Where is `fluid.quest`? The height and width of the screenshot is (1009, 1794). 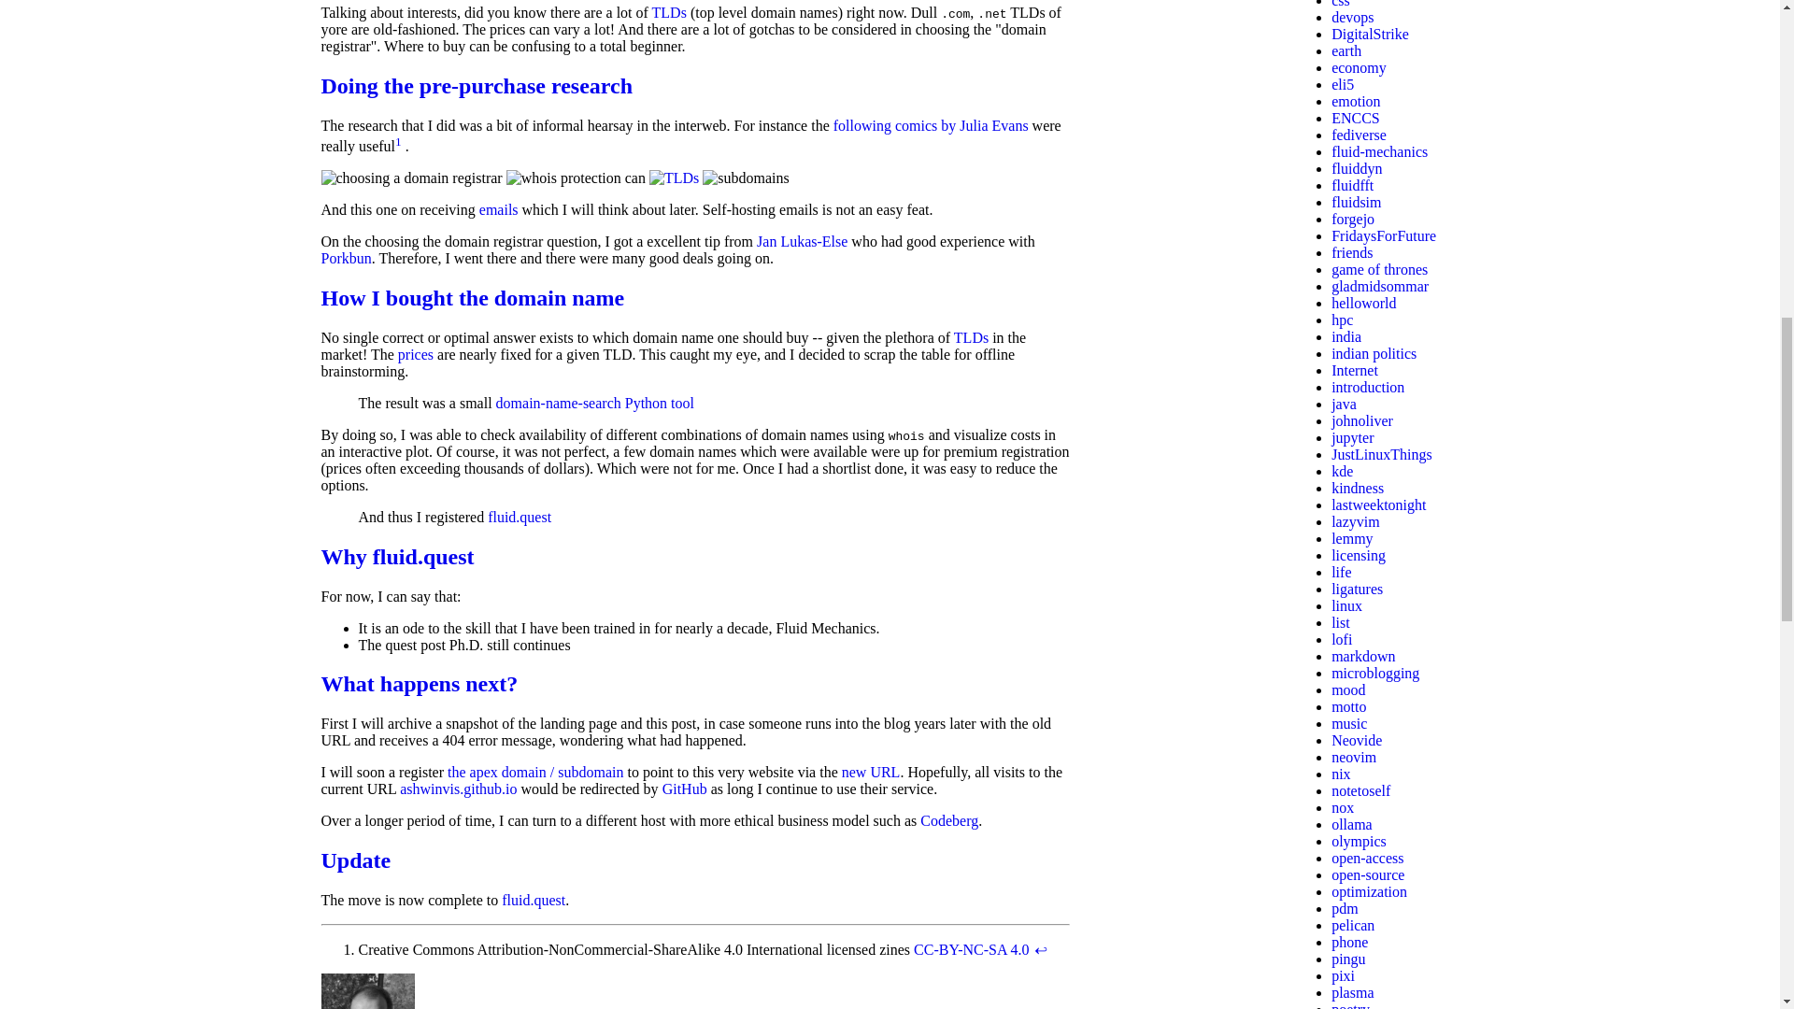
fluid.quest is located at coordinates (520, 517).